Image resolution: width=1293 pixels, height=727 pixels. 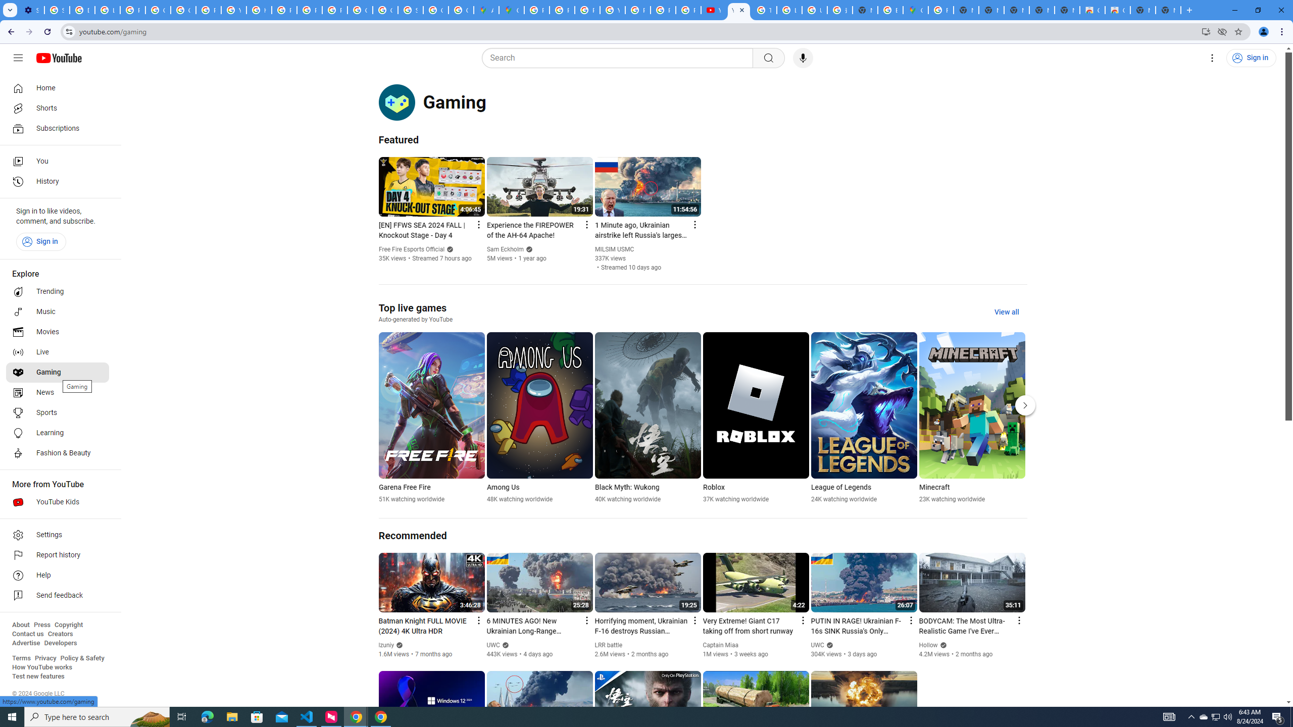 I want to click on Home, so click(x=58, y=88).